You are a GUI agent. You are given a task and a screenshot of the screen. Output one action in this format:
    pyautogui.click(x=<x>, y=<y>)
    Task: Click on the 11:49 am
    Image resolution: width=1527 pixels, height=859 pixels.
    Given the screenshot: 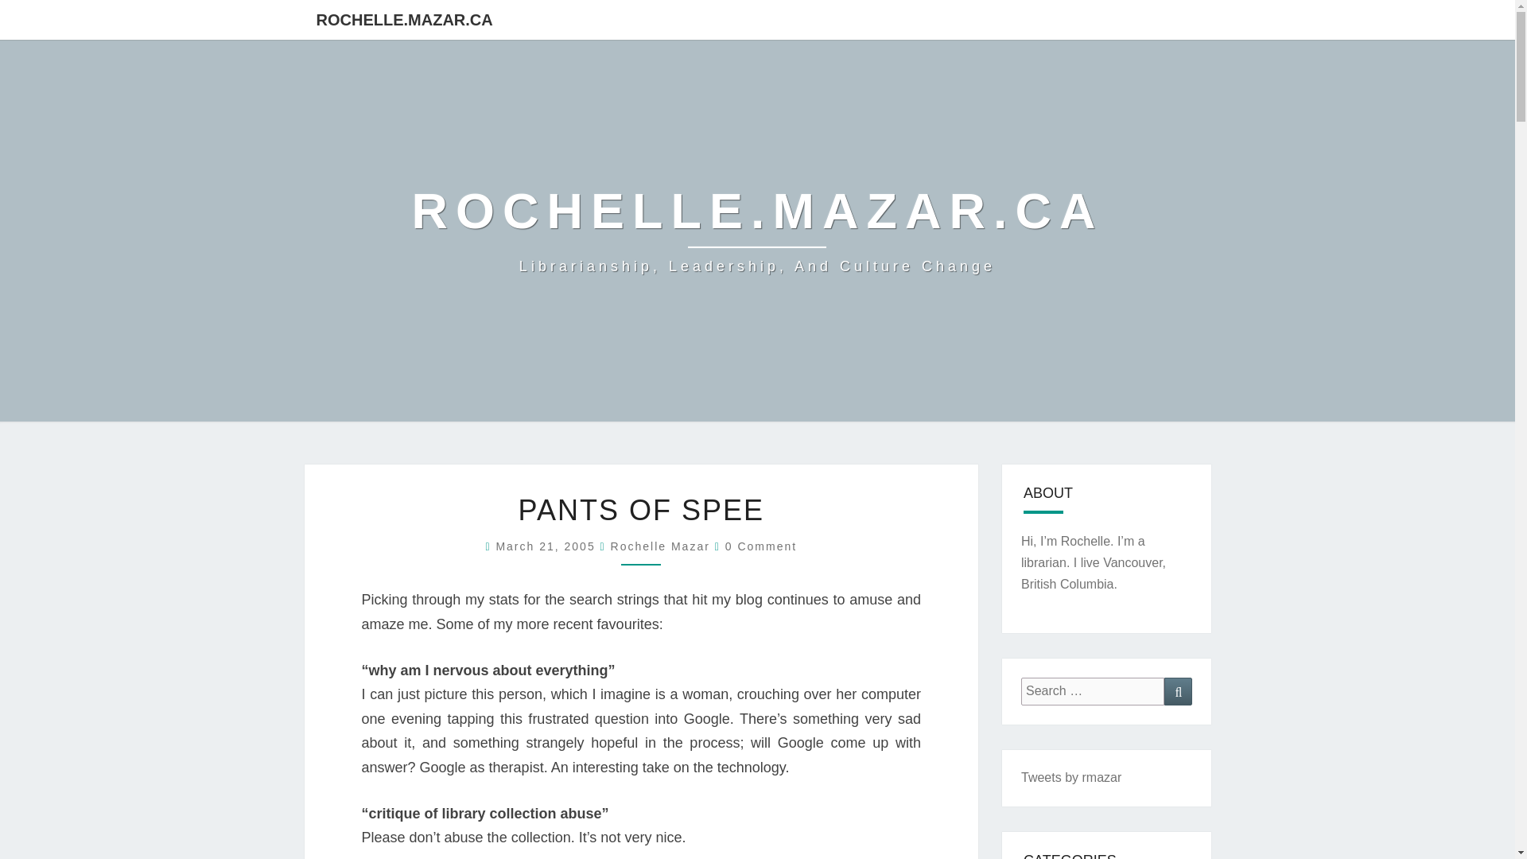 What is the action you would take?
    pyautogui.click(x=547, y=546)
    